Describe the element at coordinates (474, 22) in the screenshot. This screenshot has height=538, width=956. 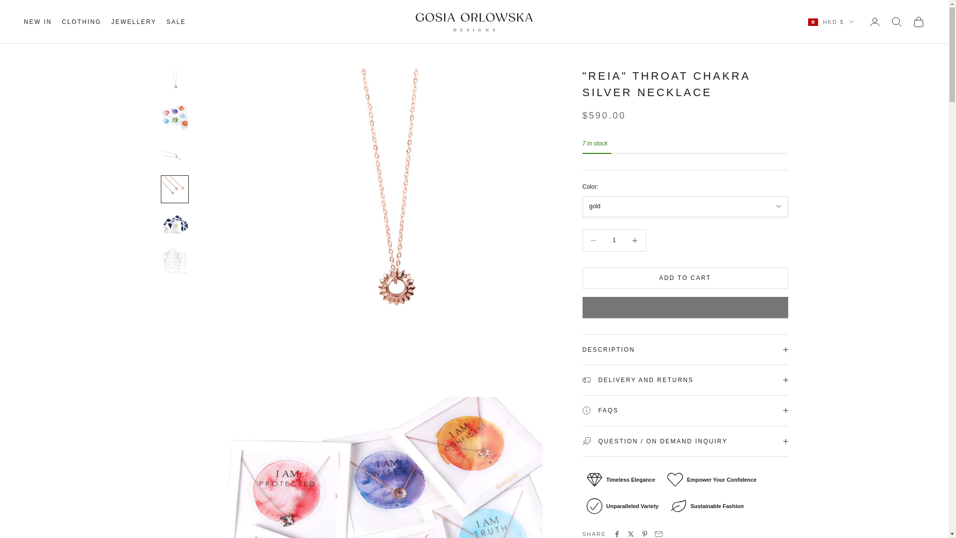
I see `gosia orlowska` at that location.